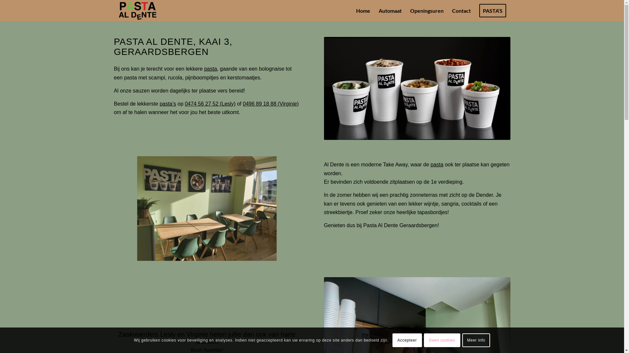  What do you see at coordinates (207, 209) in the screenshot?
I see `zitplaatsen_boven` at bounding box center [207, 209].